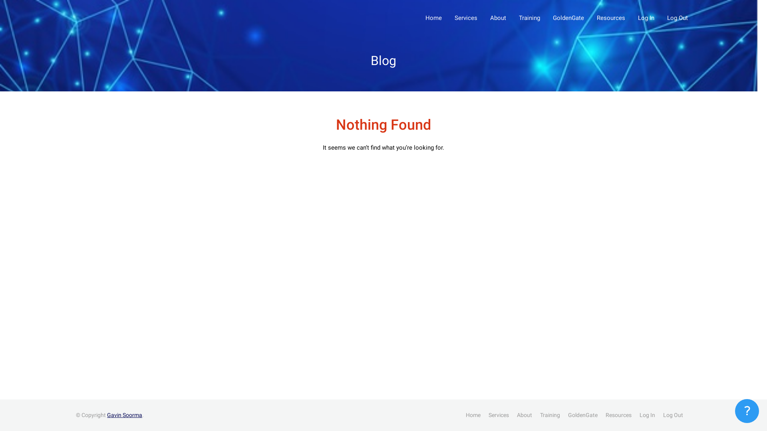 The height and width of the screenshot is (431, 767). What do you see at coordinates (499, 415) in the screenshot?
I see `Services` at bounding box center [499, 415].